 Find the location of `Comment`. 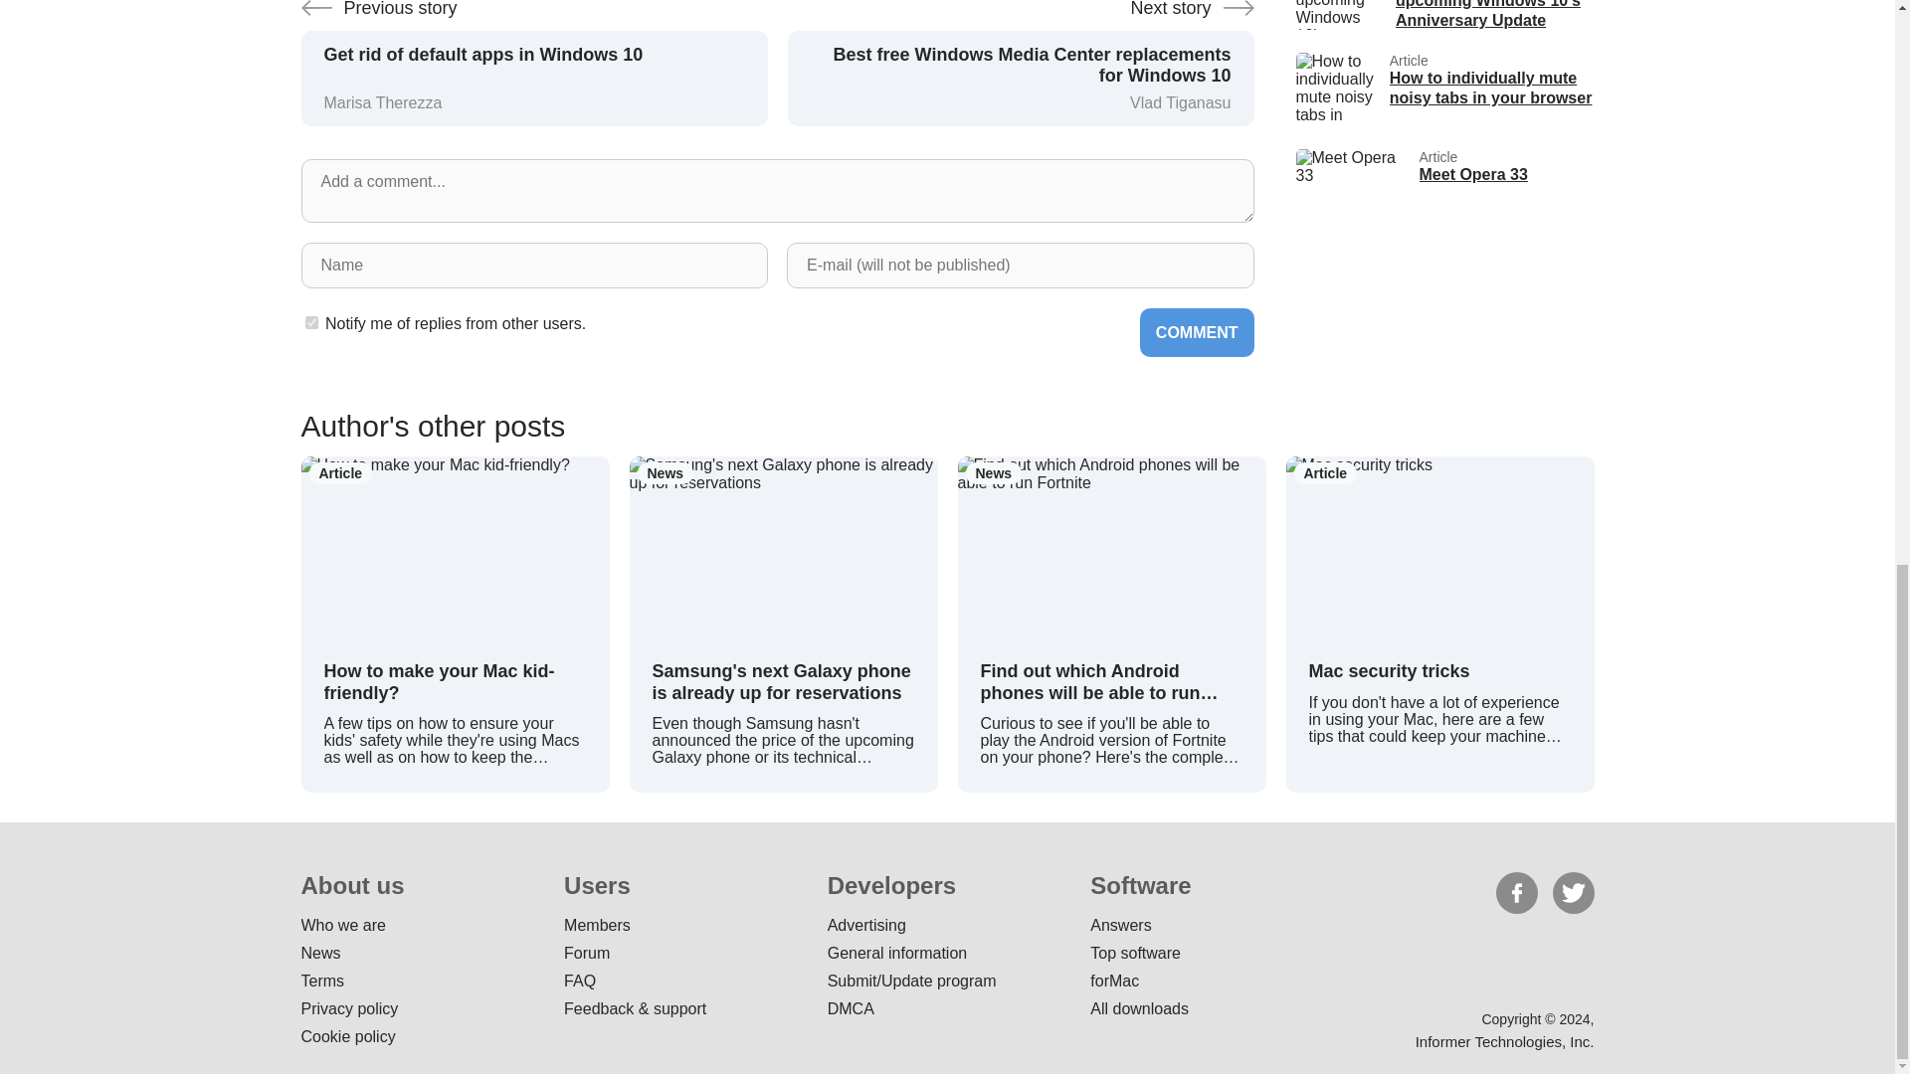

Comment is located at coordinates (1443, 186).